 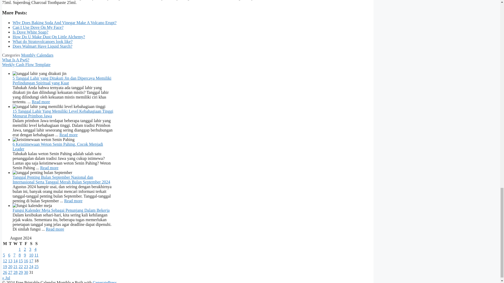 What do you see at coordinates (10, 244) in the screenshot?
I see `Tuesday` at bounding box center [10, 244].